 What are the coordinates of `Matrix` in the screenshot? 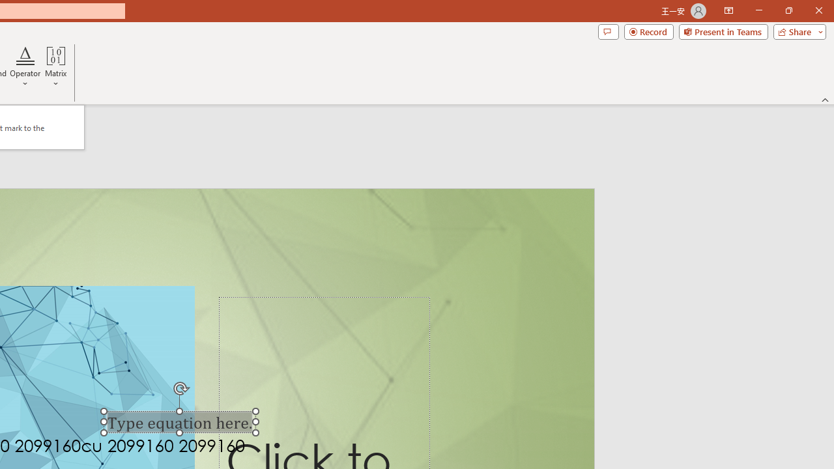 It's located at (56, 66).